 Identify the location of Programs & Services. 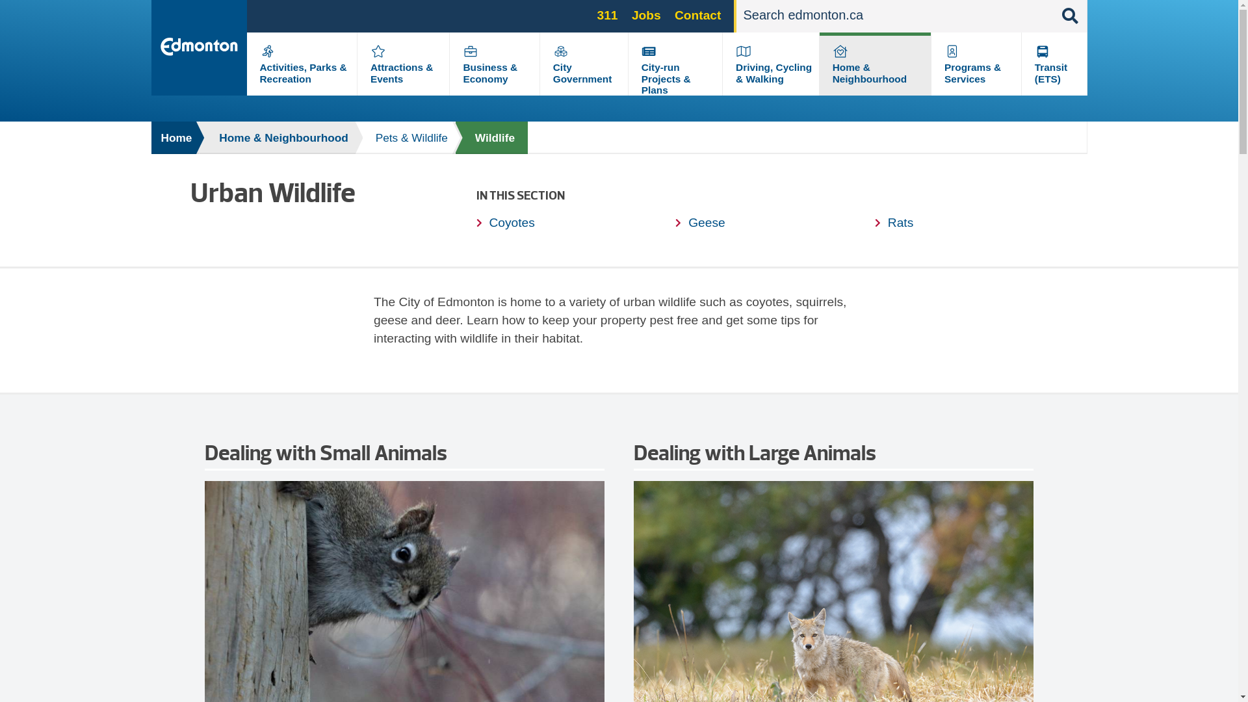
(972, 73).